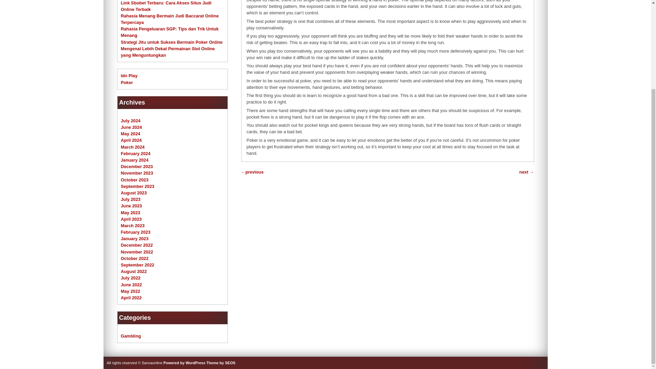 The image size is (656, 369). I want to click on Rahasia Pengeluaran SGP: Tips dan Trik Untuk Menang, so click(169, 32).